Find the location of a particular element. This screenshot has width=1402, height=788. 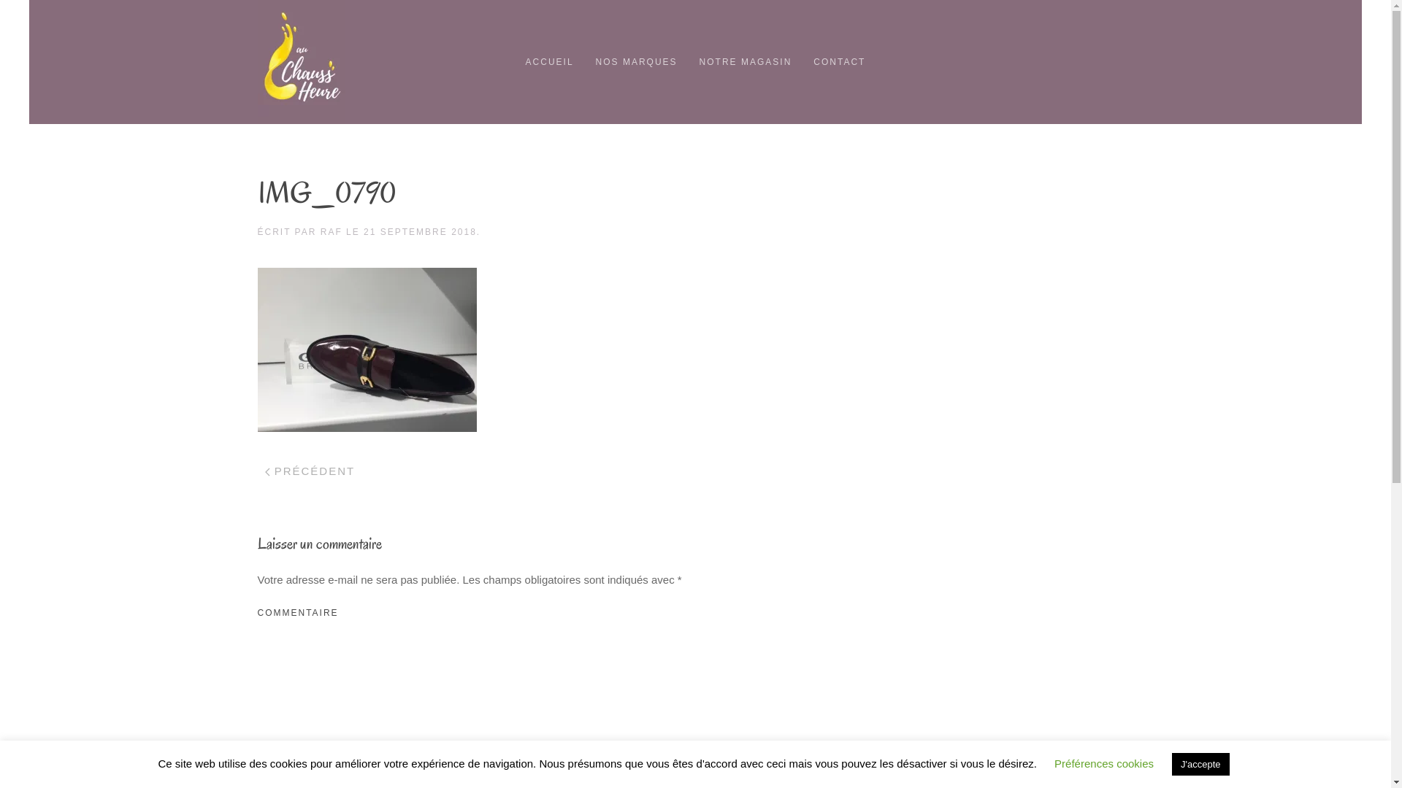

ACCUEIL is located at coordinates (550, 62).